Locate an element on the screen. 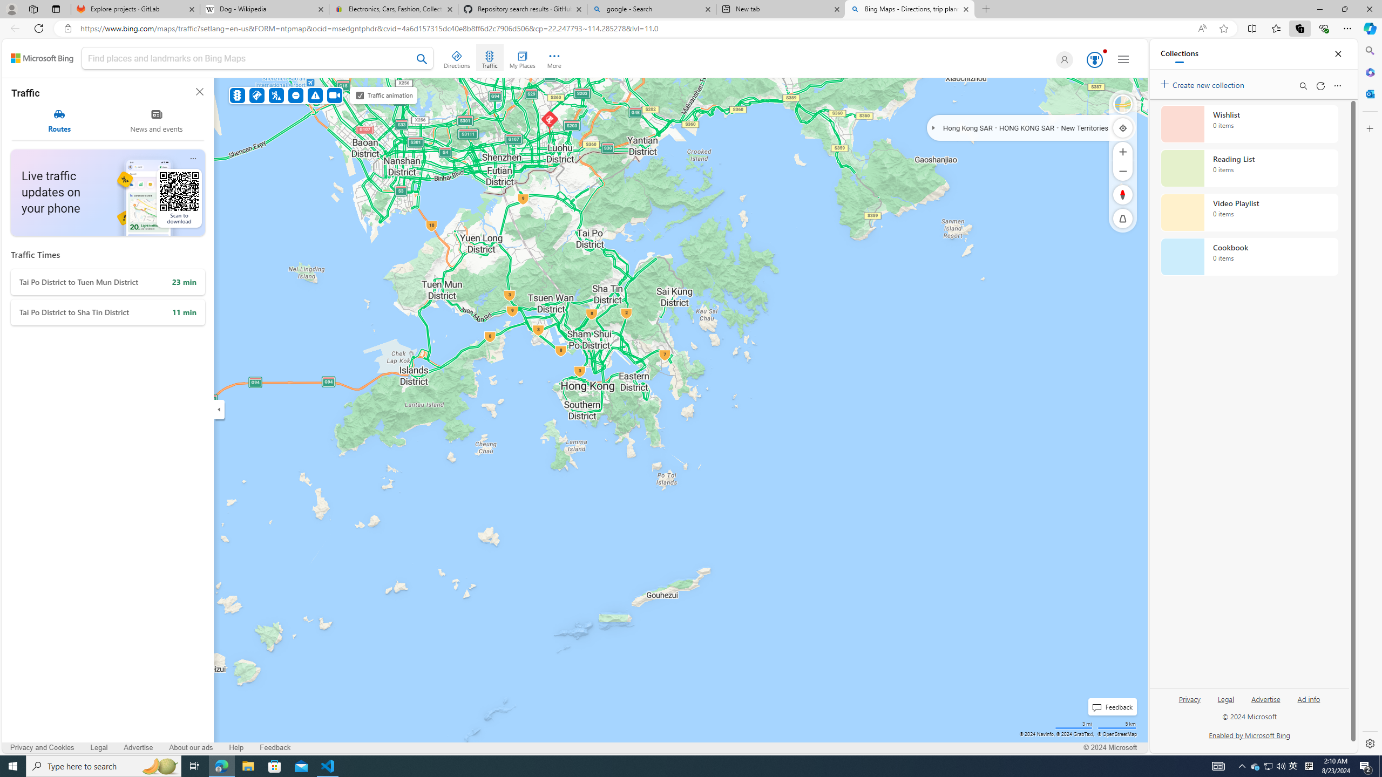 The height and width of the screenshot is (777, 1382). Class: sbElement is located at coordinates (42, 58).